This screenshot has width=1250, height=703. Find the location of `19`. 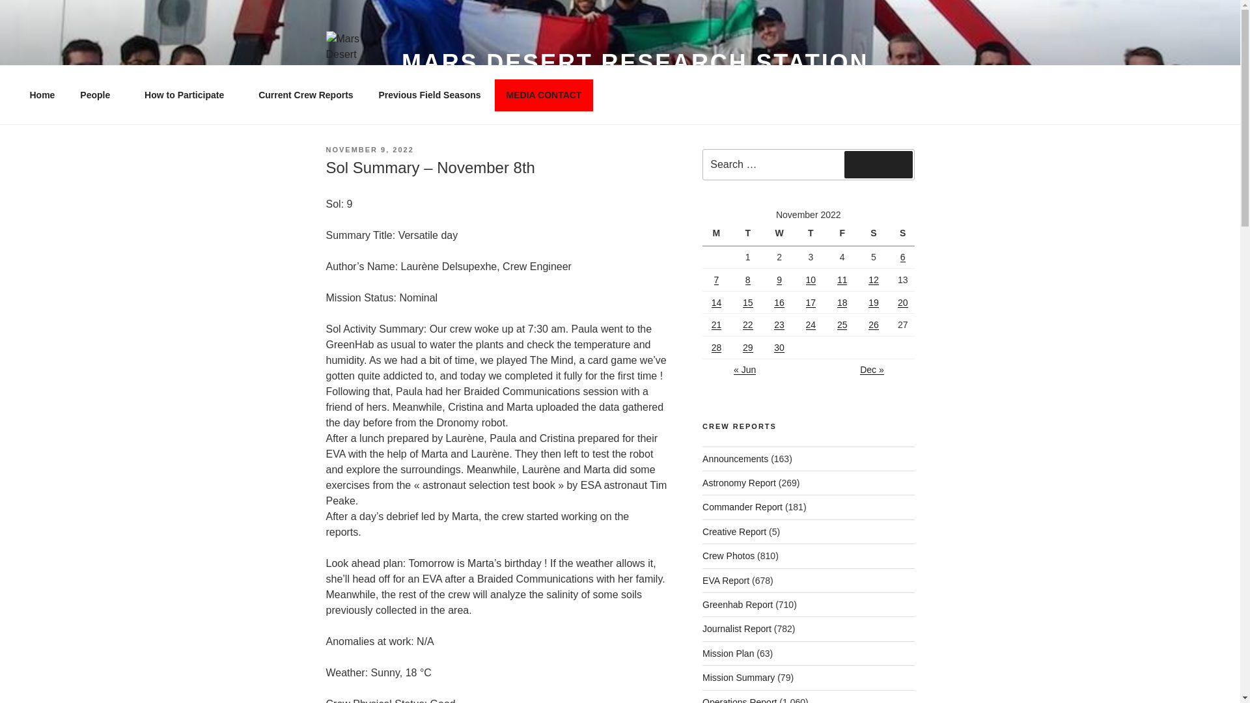

19 is located at coordinates (874, 301).